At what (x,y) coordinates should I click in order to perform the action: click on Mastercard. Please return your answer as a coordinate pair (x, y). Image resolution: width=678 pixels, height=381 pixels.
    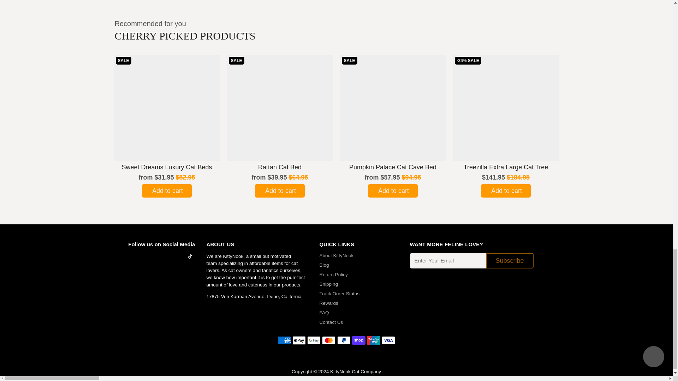
    Looking at the image, I should click on (329, 340).